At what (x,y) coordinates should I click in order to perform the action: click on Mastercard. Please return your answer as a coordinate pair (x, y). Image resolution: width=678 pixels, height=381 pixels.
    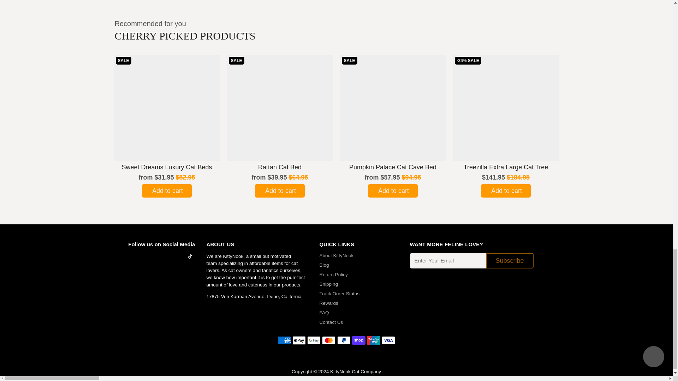
    Looking at the image, I should click on (329, 340).